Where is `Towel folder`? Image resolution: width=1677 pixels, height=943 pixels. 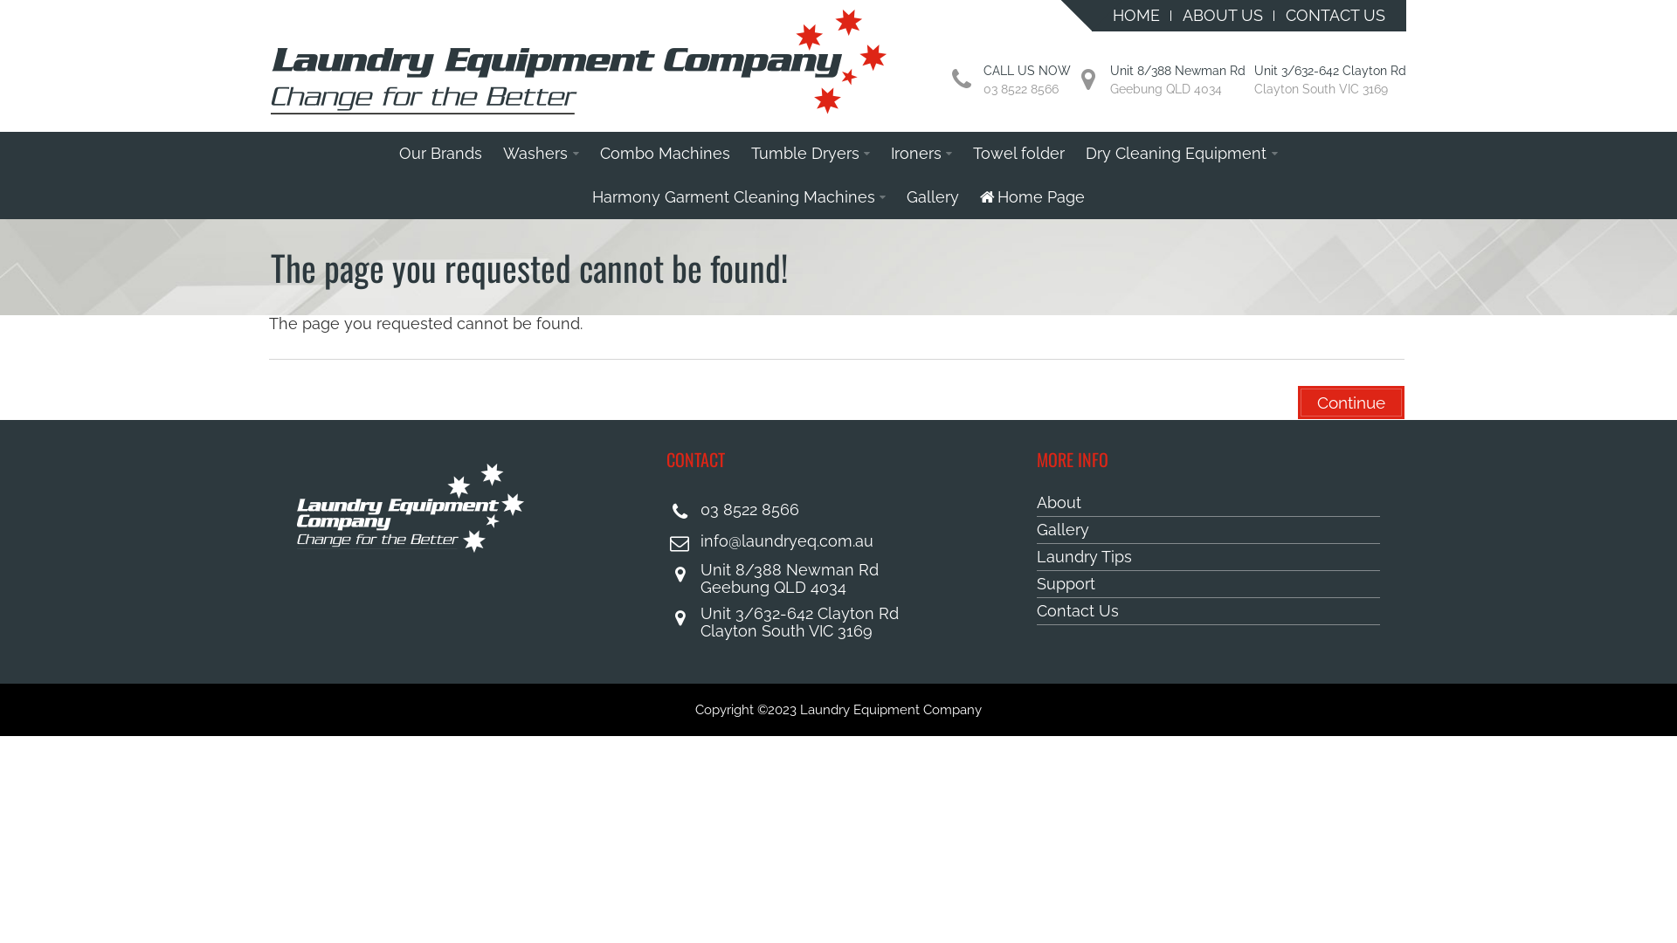
Towel folder is located at coordinates (1018, 154).